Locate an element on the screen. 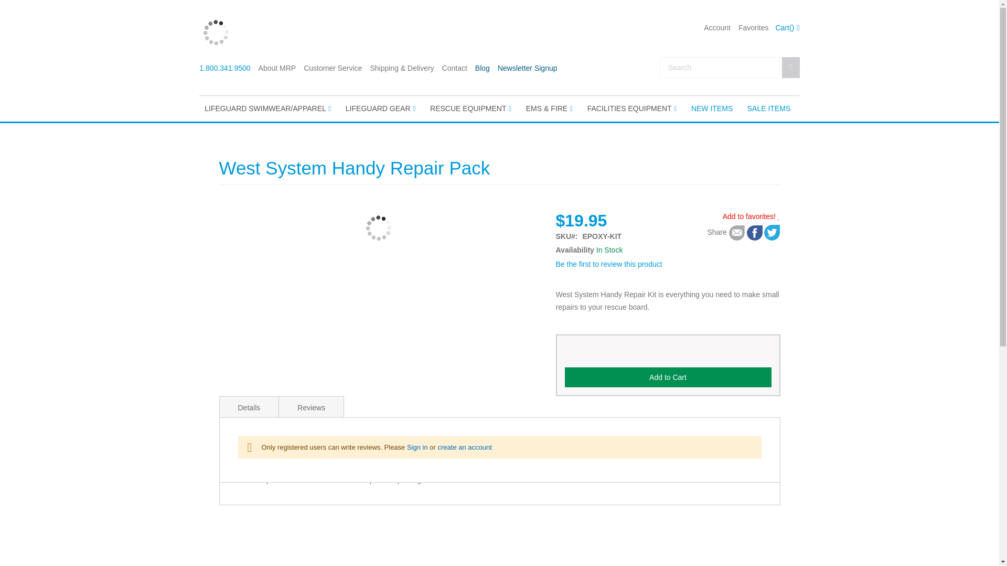 The image size is (1007, 566). Add to Cart is located at coordinates (667, 377).